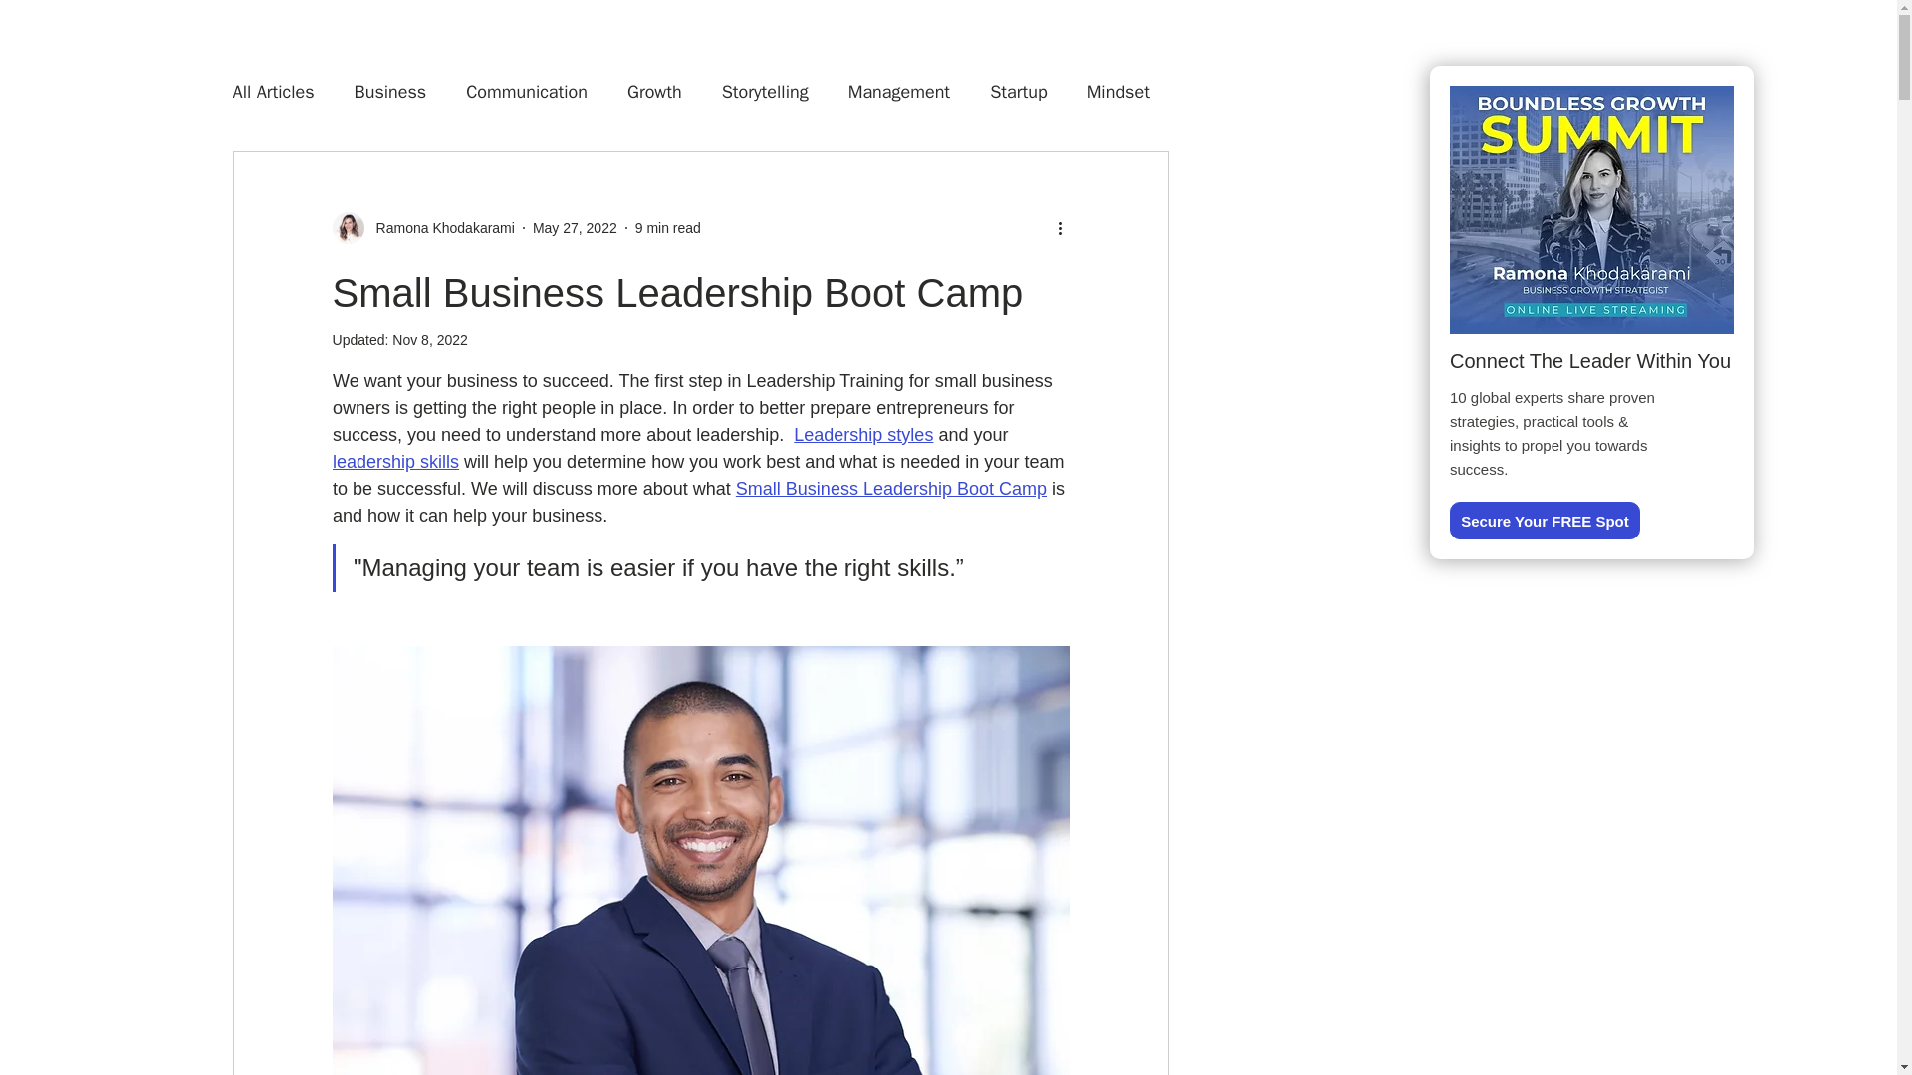 The width and height of the screenshot is (1912, 1075). I want to click on Leadership styles, so click(862, 434).